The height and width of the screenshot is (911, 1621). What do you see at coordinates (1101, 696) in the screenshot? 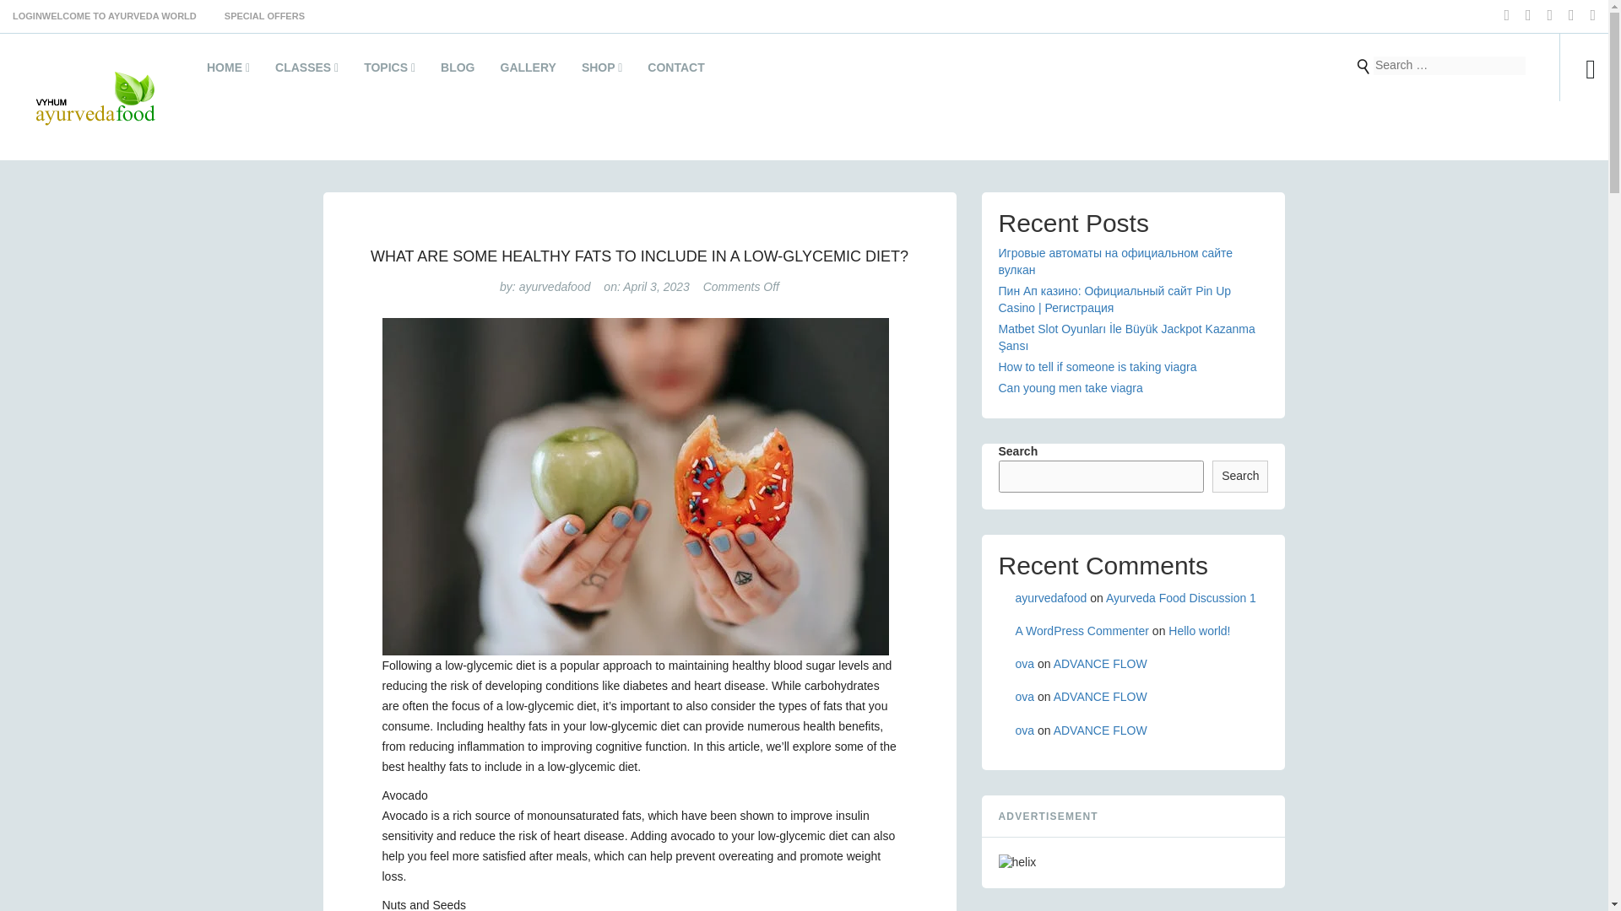
I see `ADVANCE FLOW` at bounding box center [1101, 696].